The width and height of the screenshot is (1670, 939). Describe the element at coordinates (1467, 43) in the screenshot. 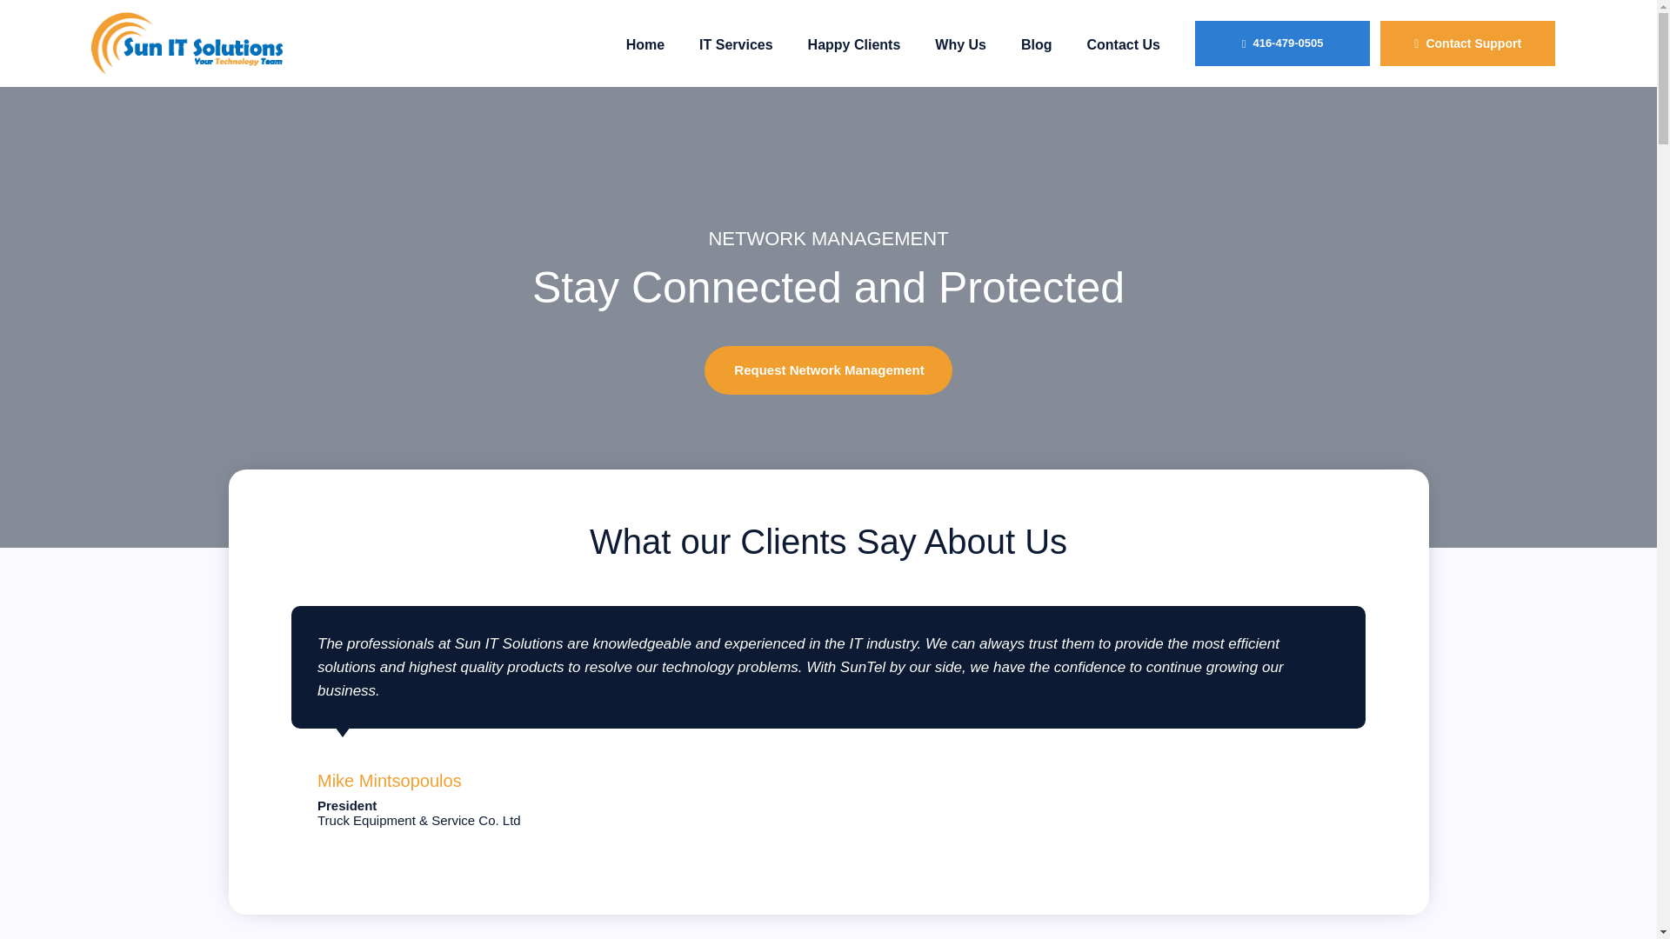

I see `Contact Support` at that location.